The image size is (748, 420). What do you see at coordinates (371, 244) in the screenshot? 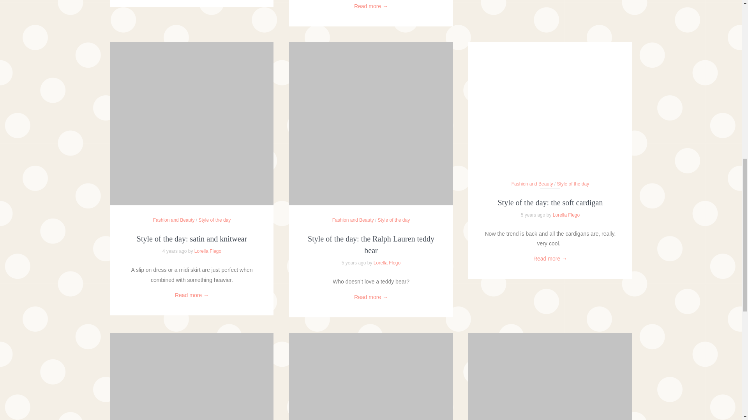
I see `Style of the day: the Ralph Lauren teddy bear` at bounding box center [371, 244].